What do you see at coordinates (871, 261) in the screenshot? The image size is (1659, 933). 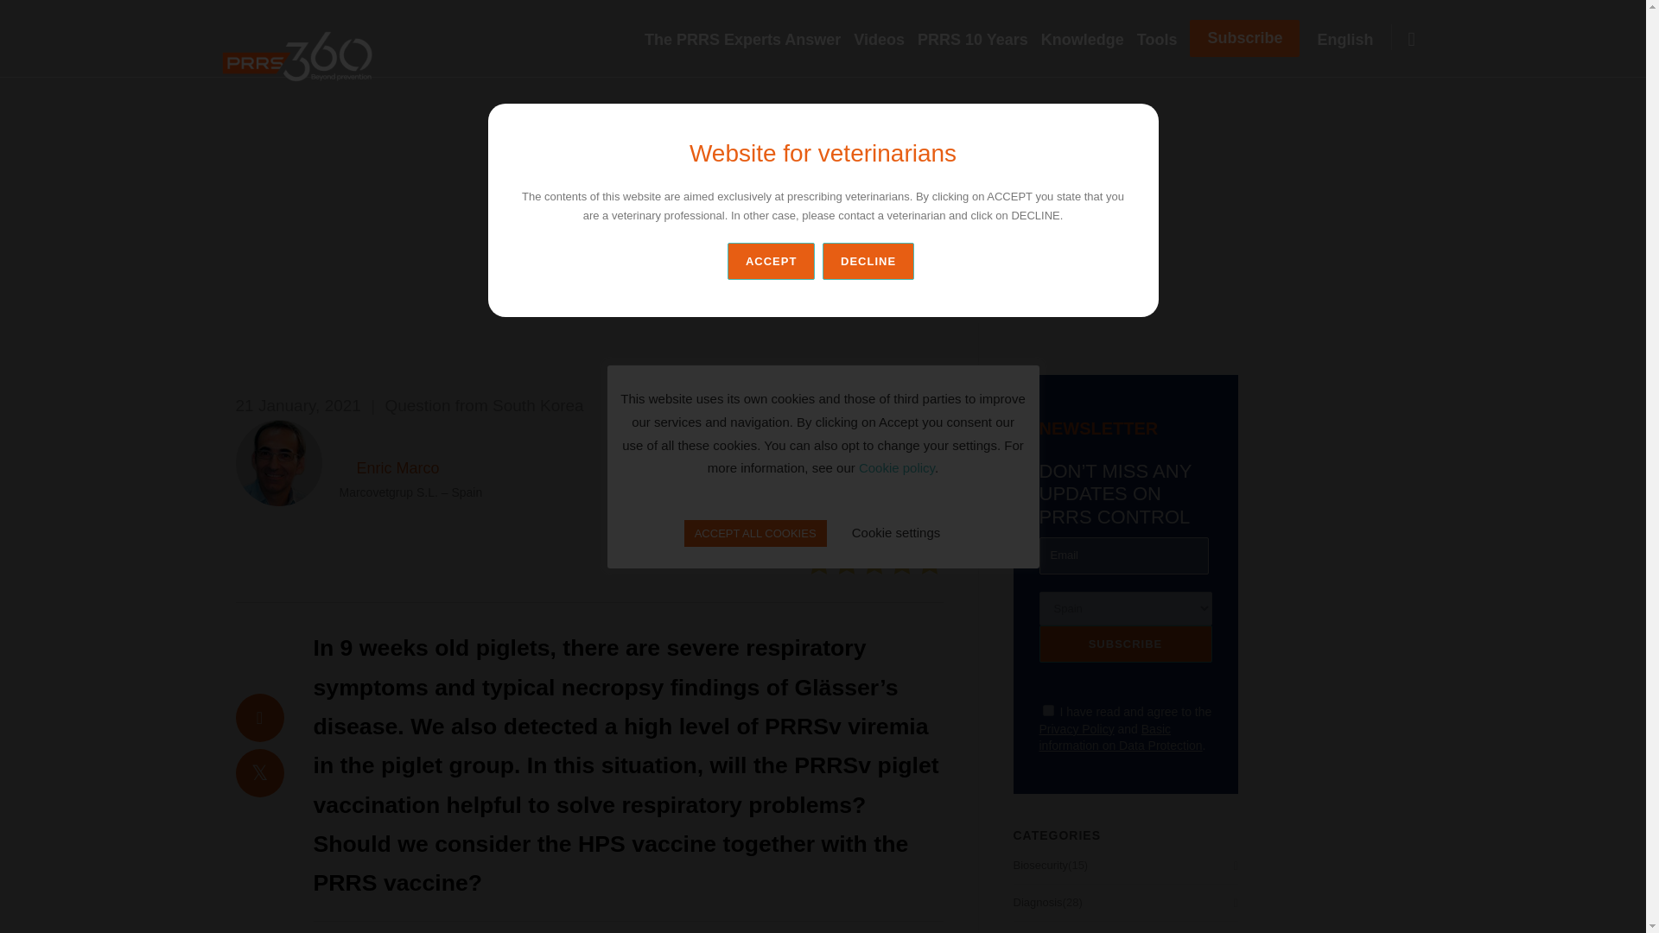 I see `DECLINE` at bounding box center [871, 261].